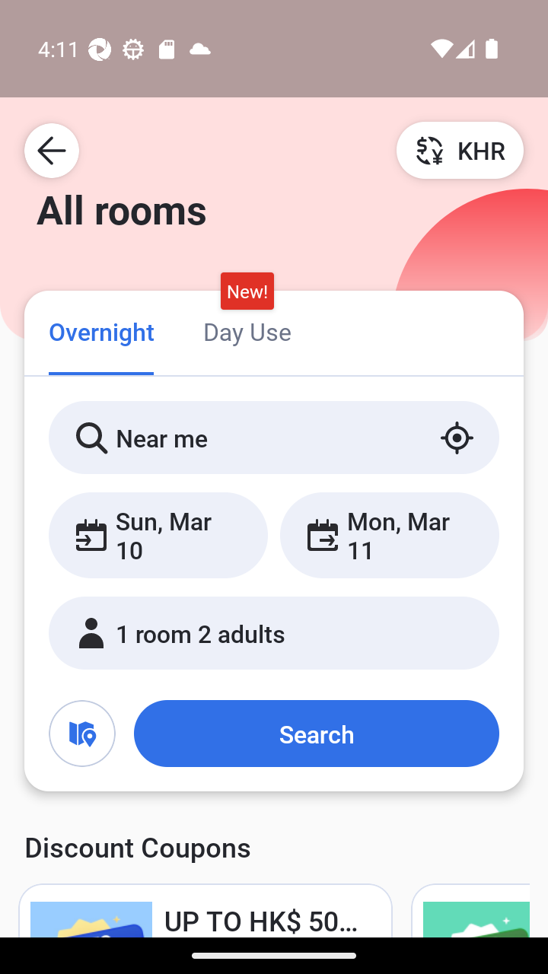 This screenshot has height=974, width=548. What do you see at coordinates (247, 291) in the screenshot?
I see `New!` at bounding box center [247, 291].